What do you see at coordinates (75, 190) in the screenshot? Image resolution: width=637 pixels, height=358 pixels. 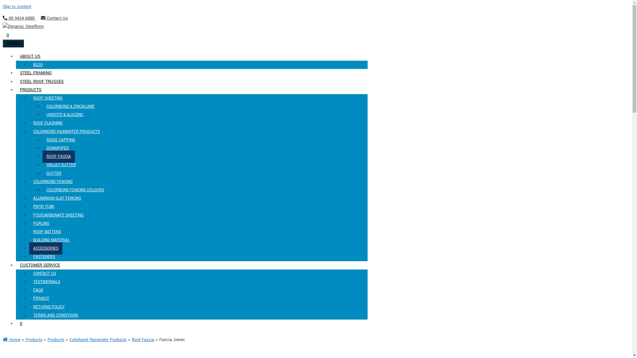 I see `COLORBOND FENCING COLOURS` at bounding box center [75, 190].